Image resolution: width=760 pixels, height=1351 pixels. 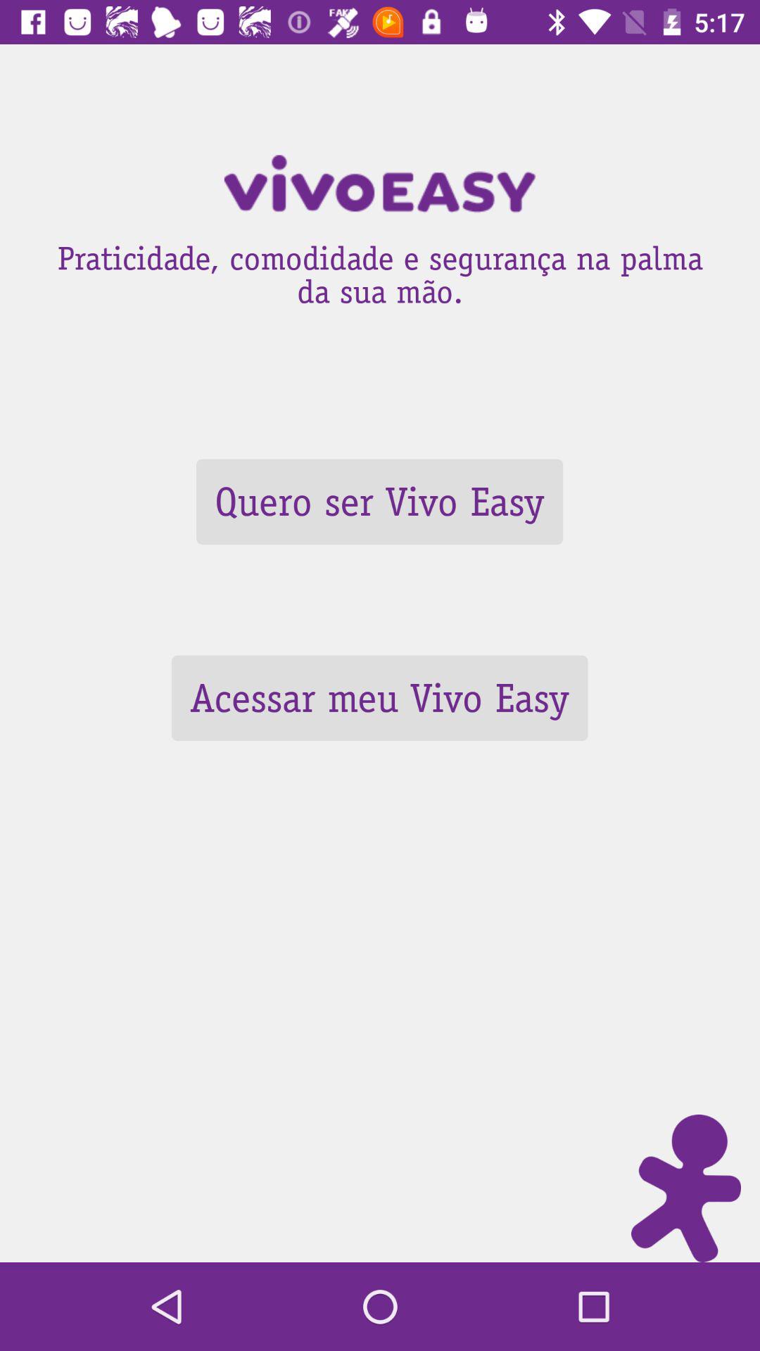 What do you see at coordinates (379, 698) in the screenshot?
I see `turn on the item below quero ser vivo` at bounding box center [379, 698].